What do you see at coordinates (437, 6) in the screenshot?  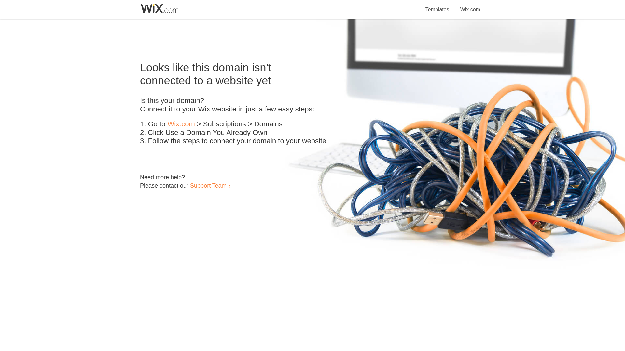 I see `Templates` at bounding box center [437, 6].